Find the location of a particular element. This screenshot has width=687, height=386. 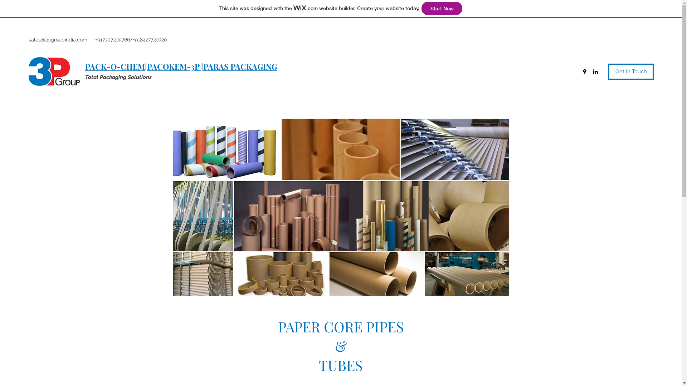

sales@3pgroupindia.com is located at coordinates (58, 40).